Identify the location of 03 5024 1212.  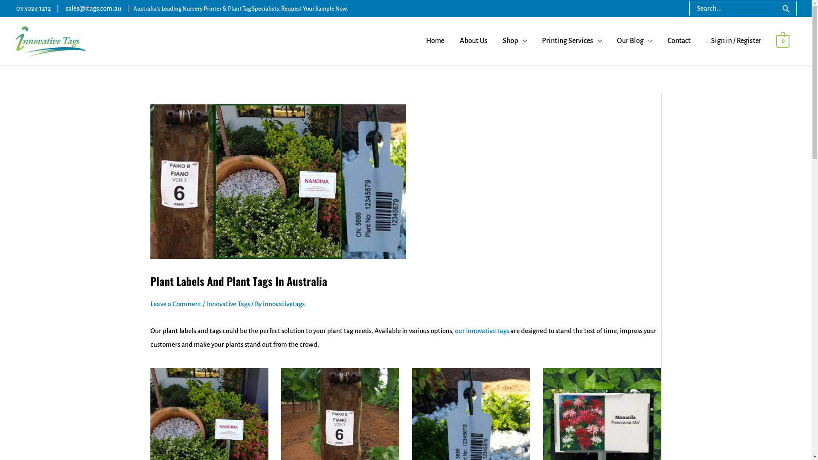
(34, 9).